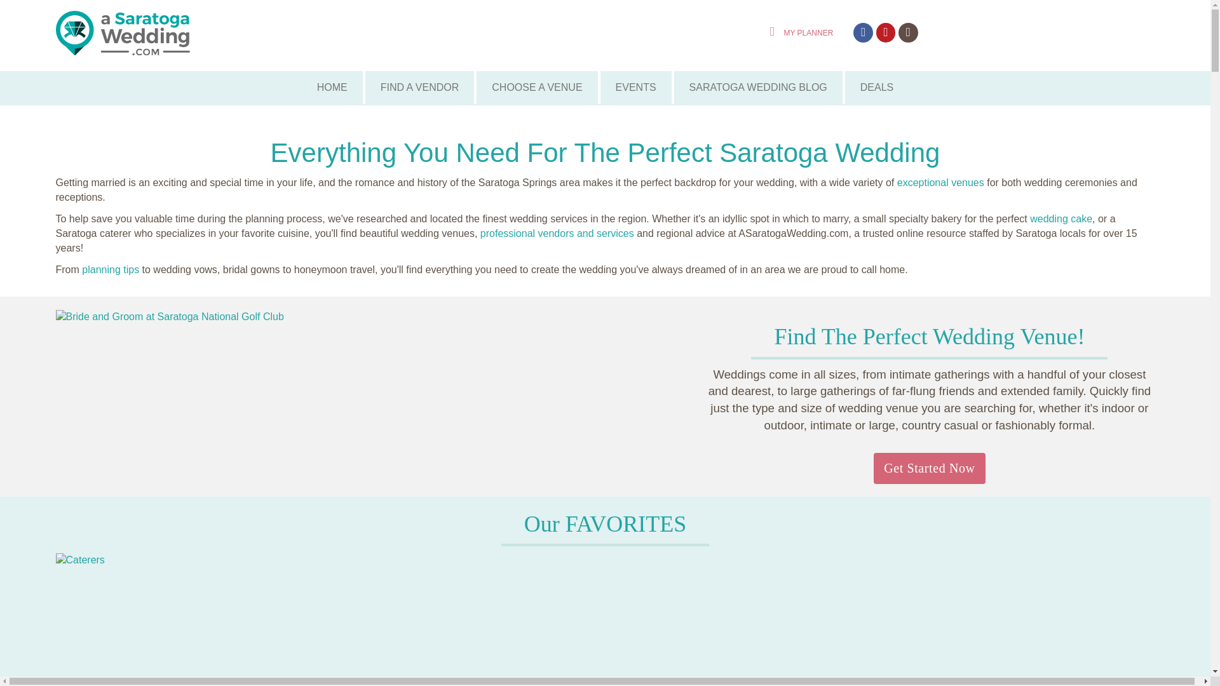 Image resolution: width=1220 pixels, height=686 pixels. What do you see at coordinates (1061, 219) in the screenshot?
I see `wedding cake` at bounding box center [1061, 219].